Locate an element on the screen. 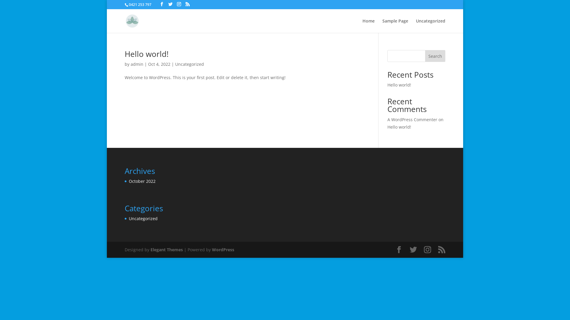 This screenshot has width=570, height=320. Elegant Themes is located at coordinates (167, 249).